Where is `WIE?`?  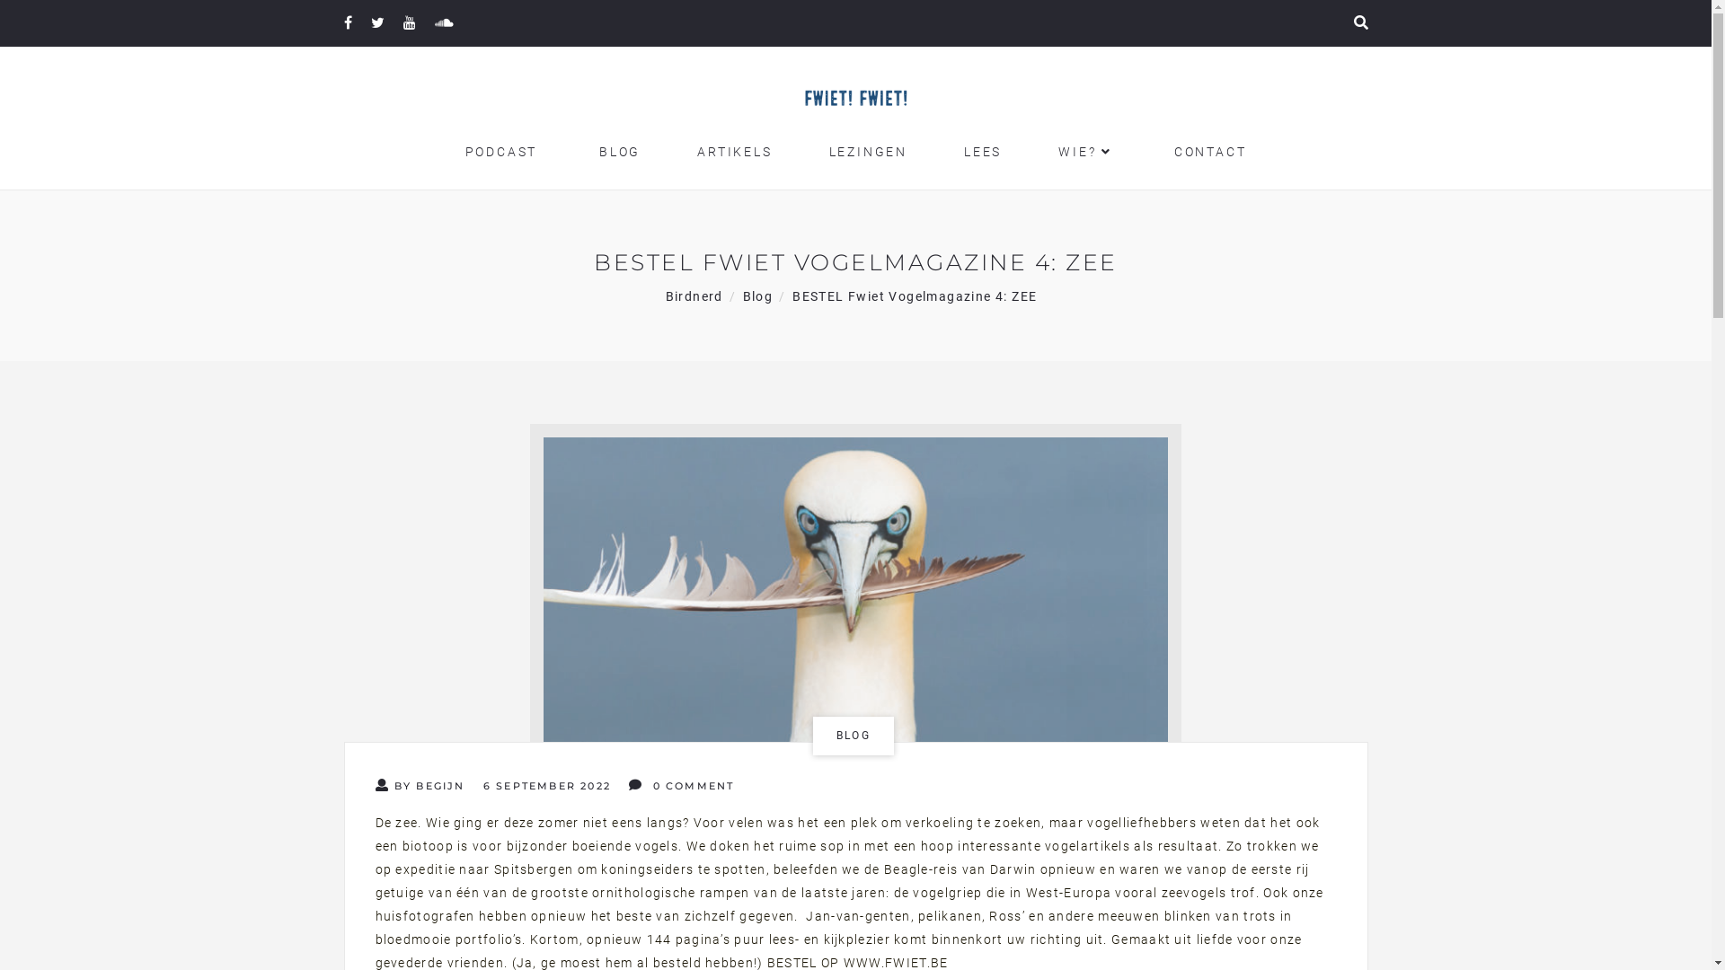
WIE? is located at coordinates (1085, 152).